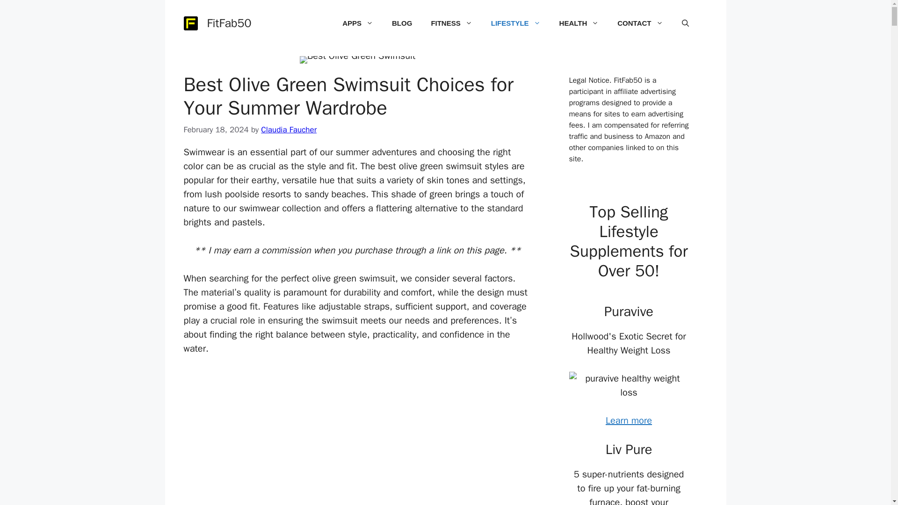  Describe the element at coordinates (401, 23) in the screenshot. I see `BLOG` at that location.